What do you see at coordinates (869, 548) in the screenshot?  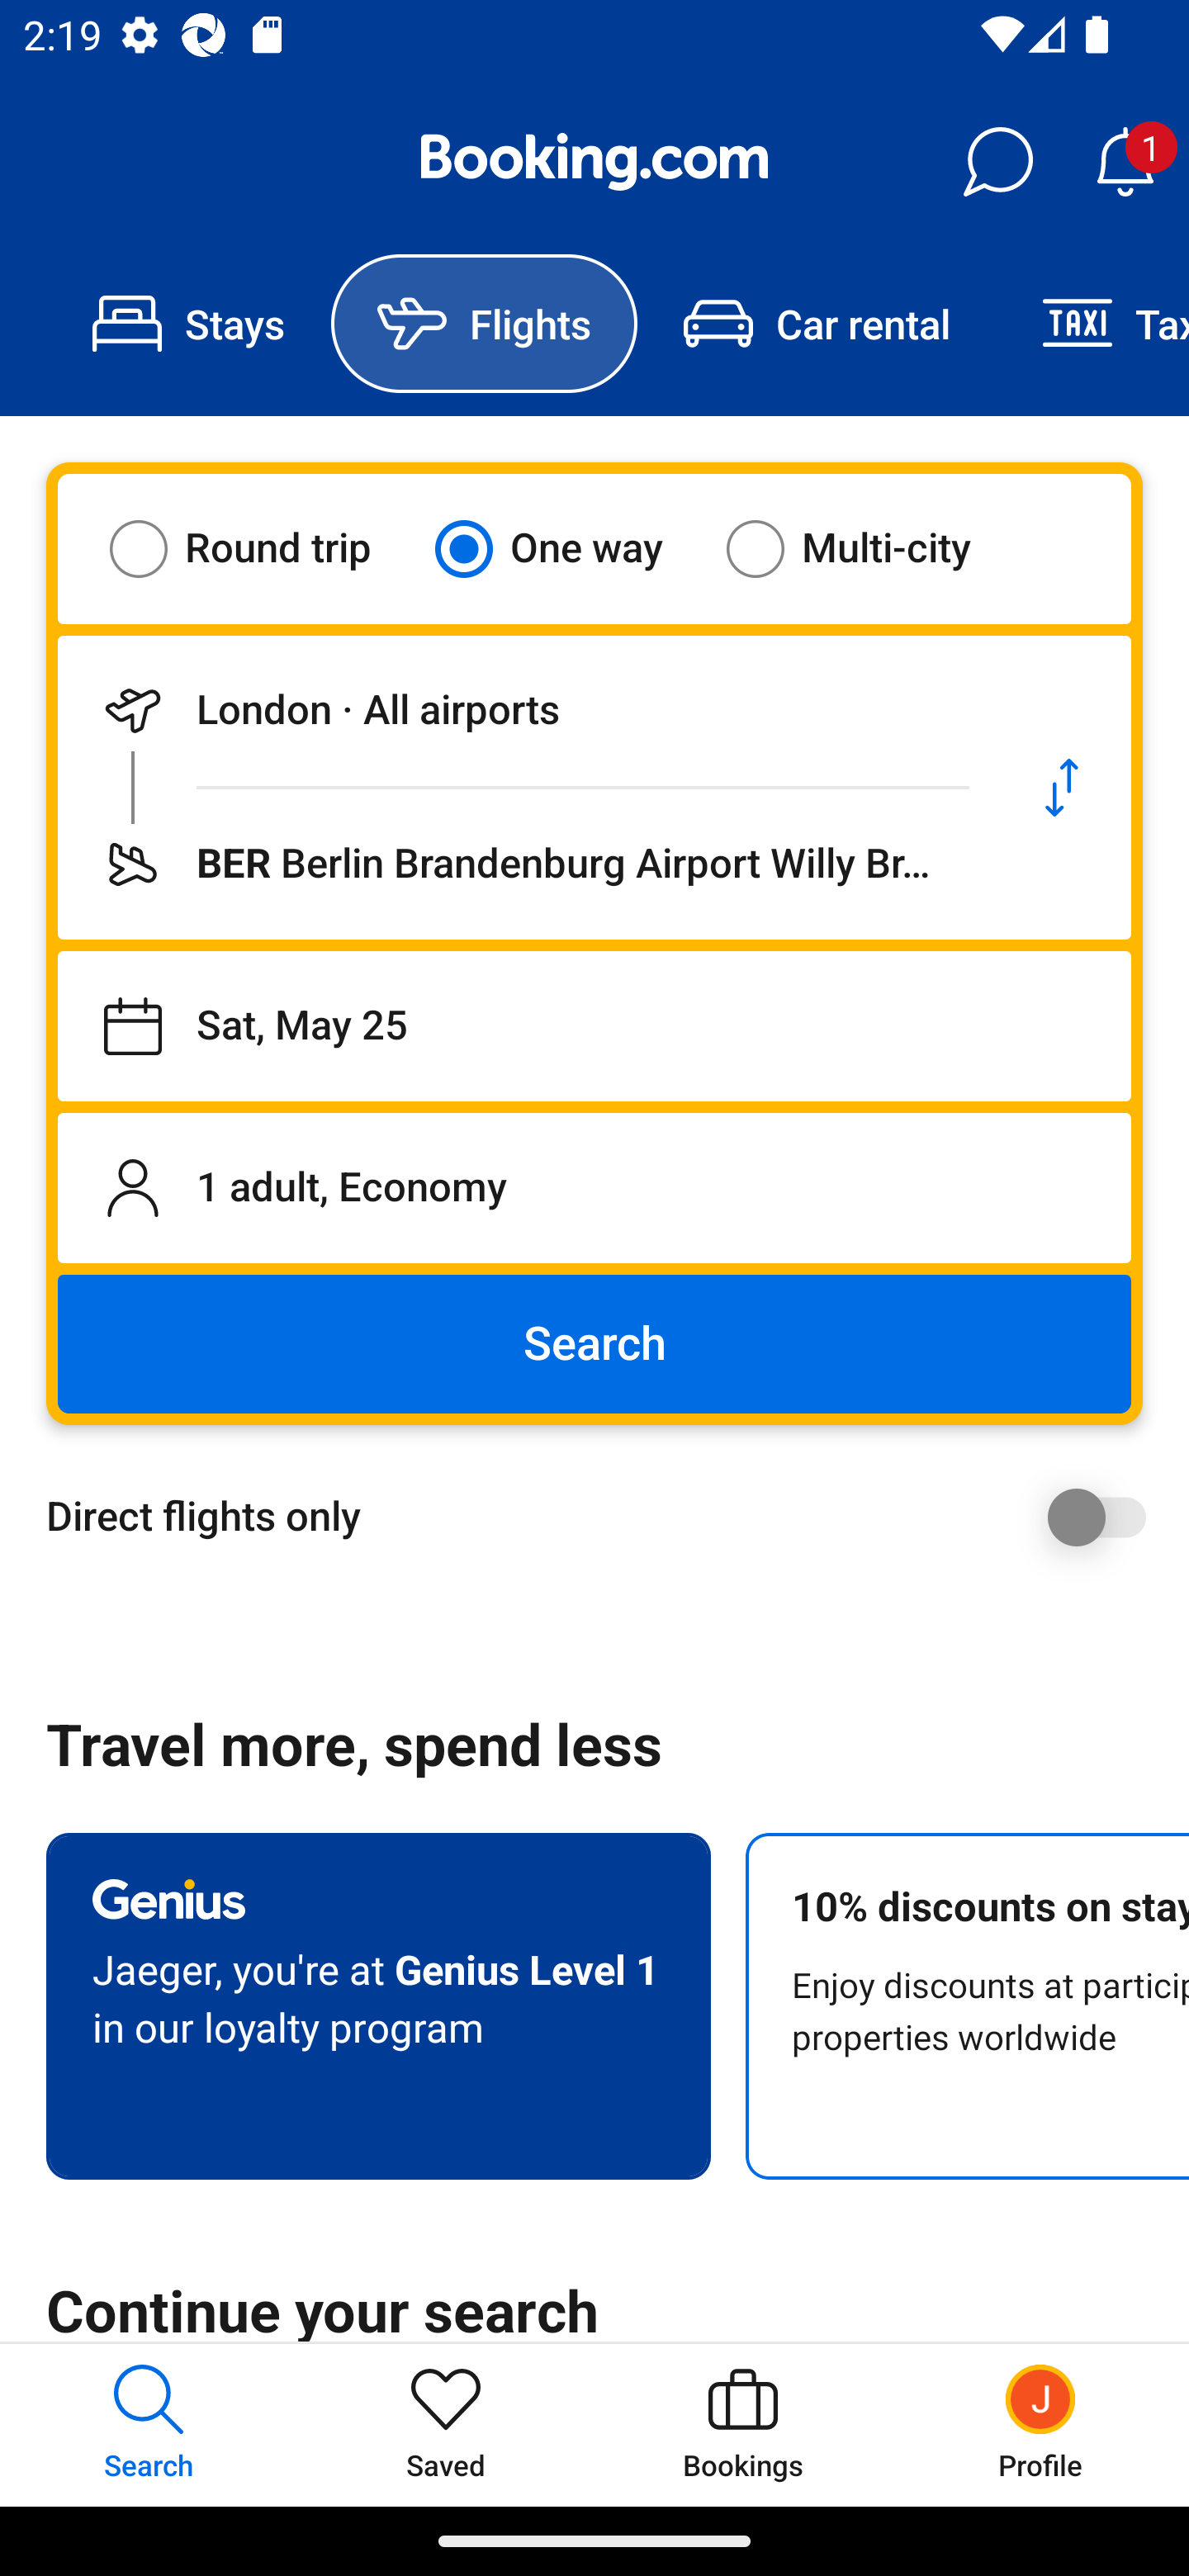 I see `Multi-city` at bounding box center [869, 548].